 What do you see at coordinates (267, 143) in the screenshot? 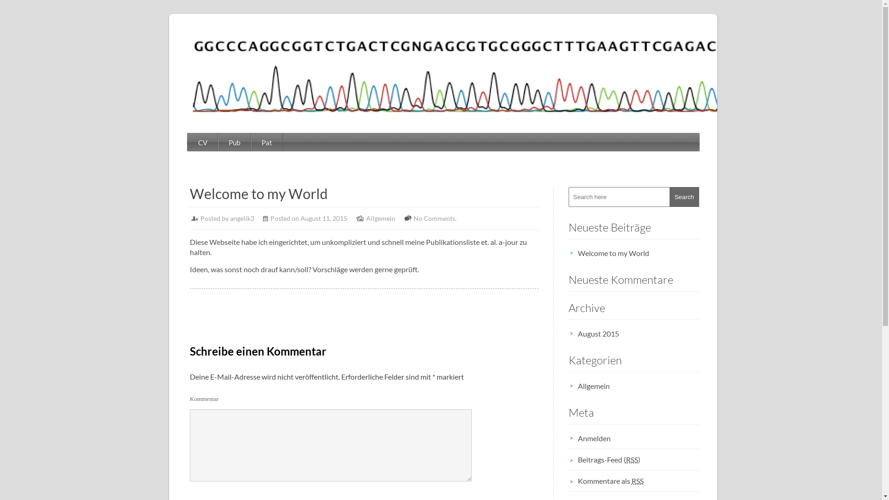
I see `Pat` at bounding box center [267, 143].